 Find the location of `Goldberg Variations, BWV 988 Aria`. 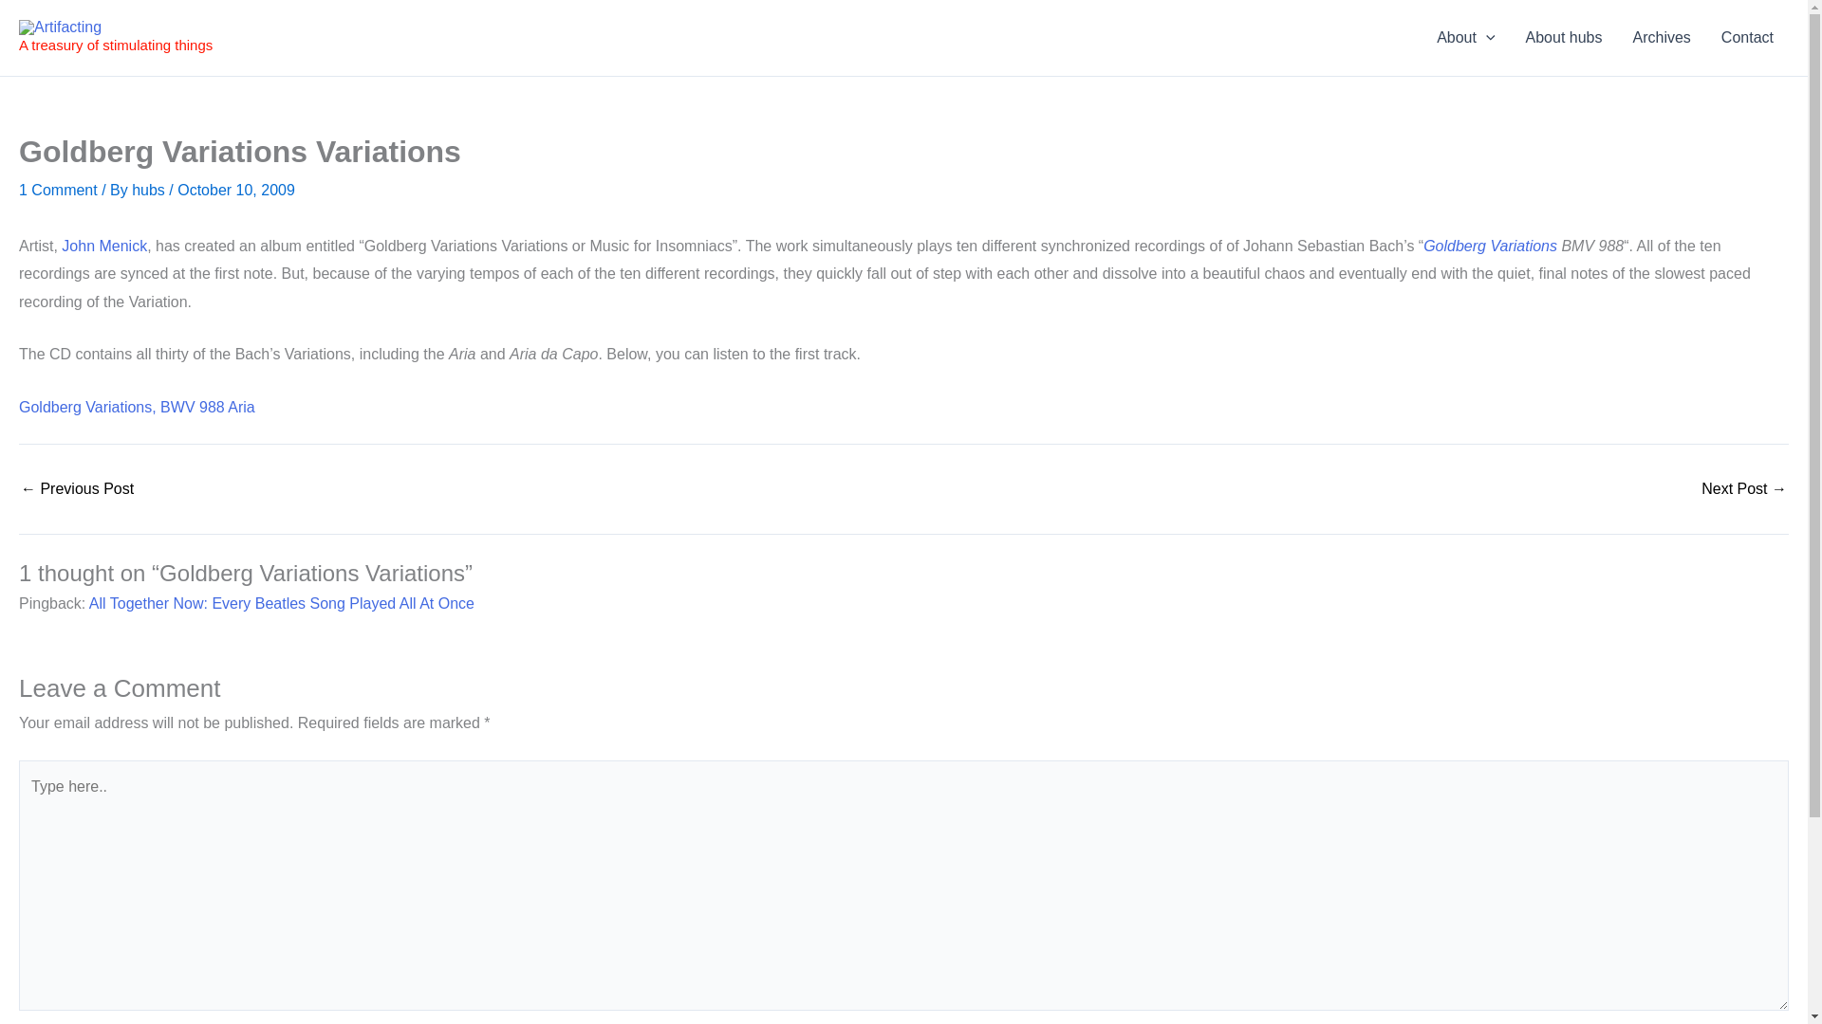

Goldberg Variations, BWV 988 Aria is located at coordinates (137, 408).